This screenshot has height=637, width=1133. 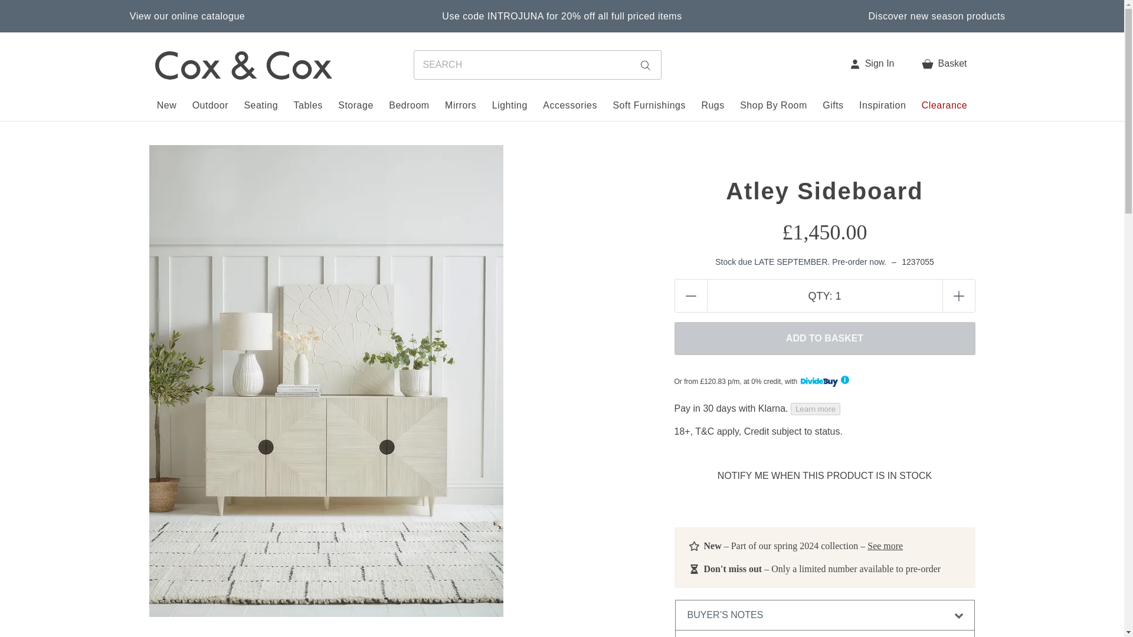 I want to click on Discover new season products, so click(x=937, y=16).